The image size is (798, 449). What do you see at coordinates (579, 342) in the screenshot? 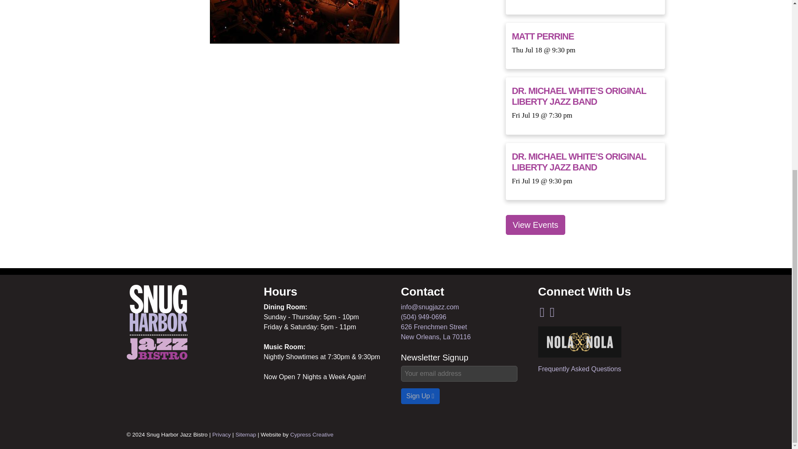
I see `NOLA x NOLA` at bounding box center [579, 342].